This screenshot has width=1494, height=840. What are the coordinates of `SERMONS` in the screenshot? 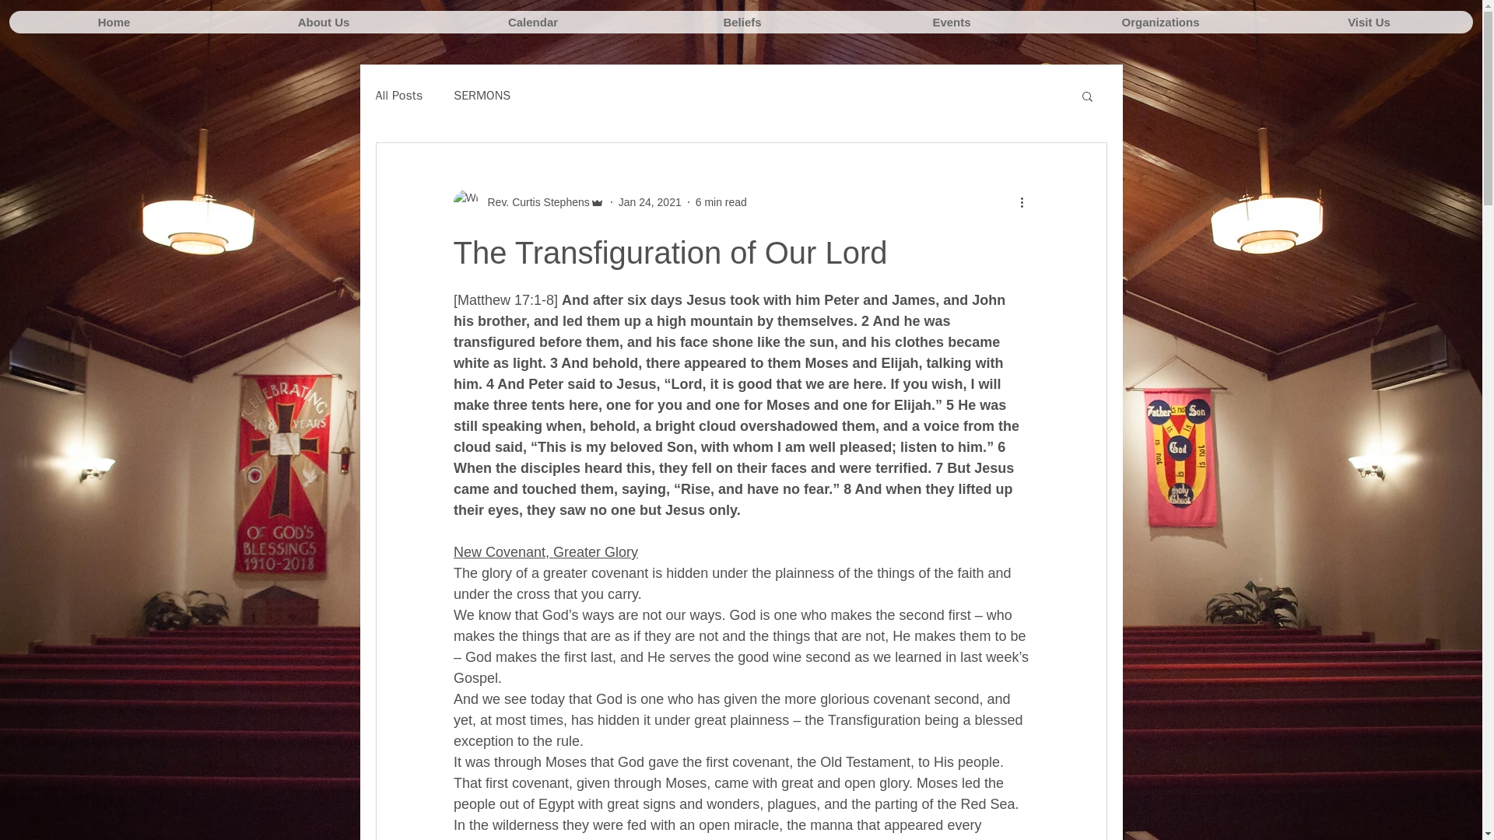 It's located at (482, 95).